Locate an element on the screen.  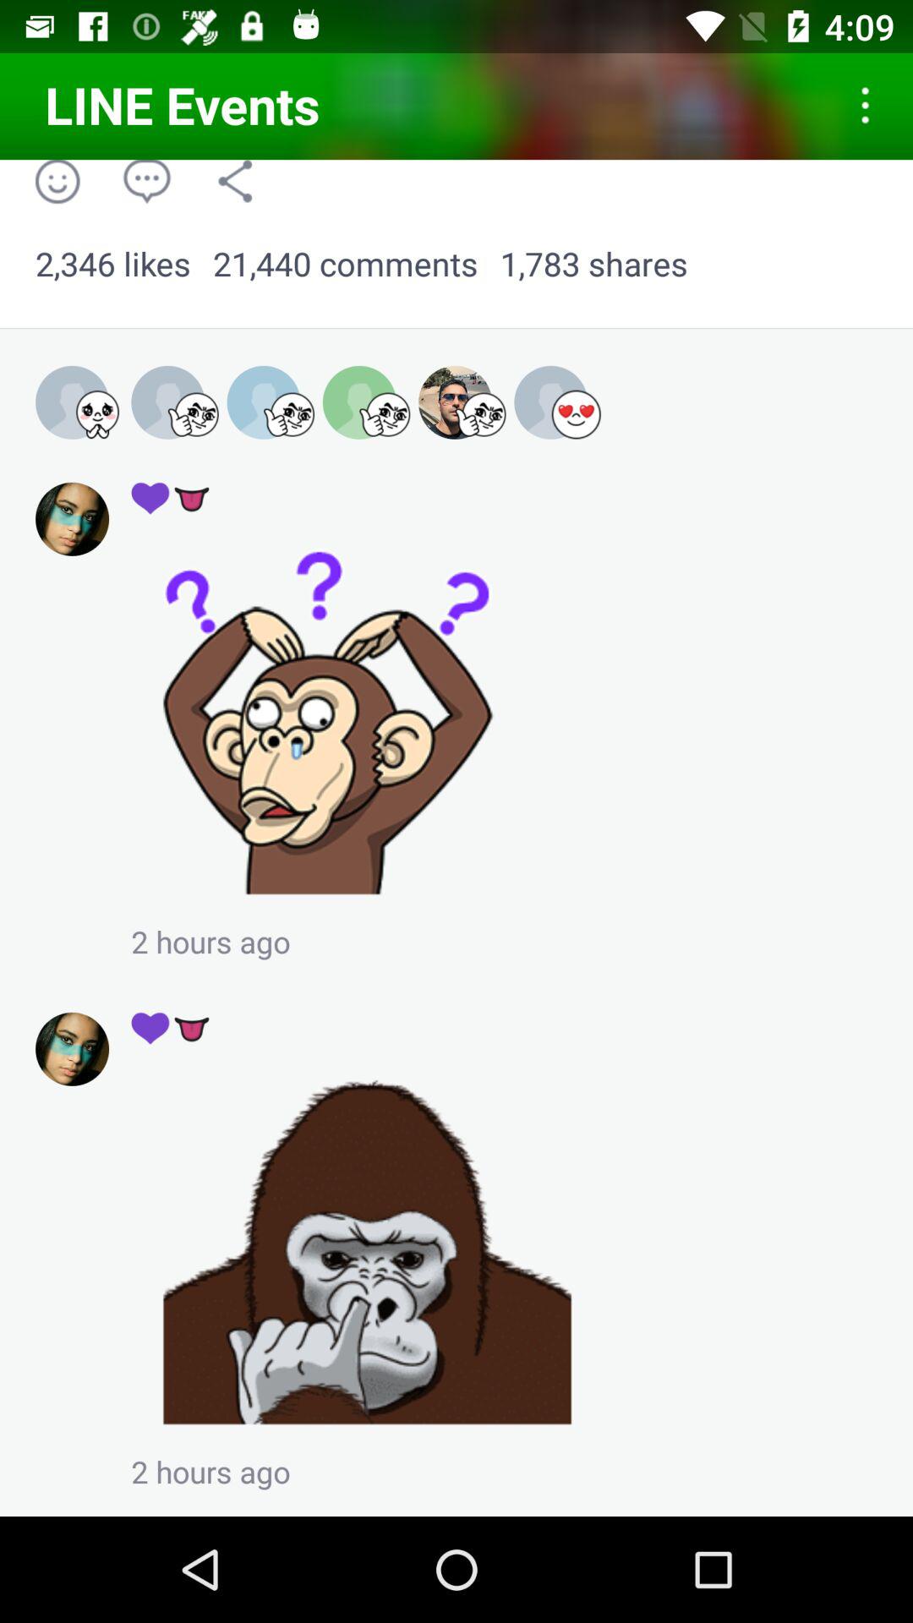
press item to the right of 2,346 likes icon is located at coordinates (345, 265).